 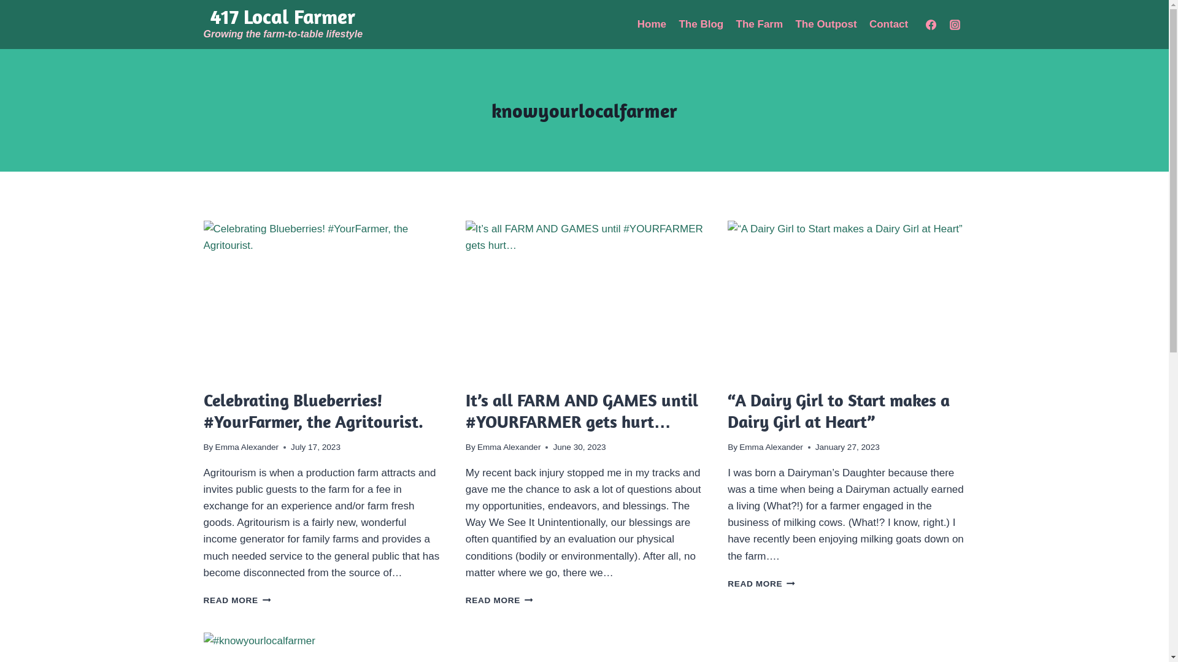 I want to click on The Blog, so click(x=701, y=25).